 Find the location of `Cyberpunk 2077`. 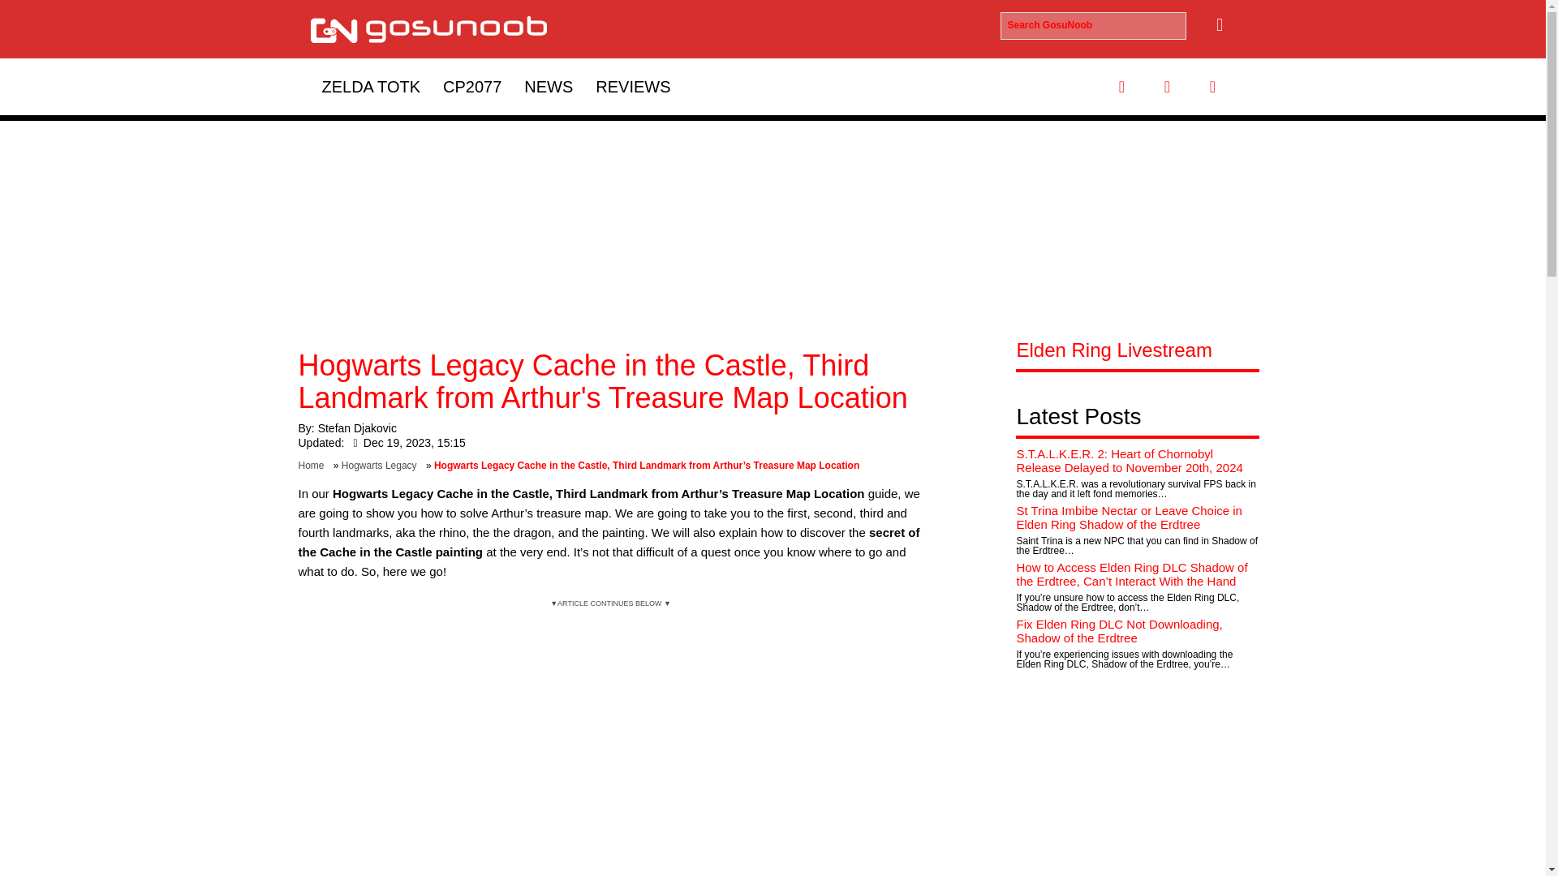

Cyberpunk 2077 is located at coordinates (471, 86).